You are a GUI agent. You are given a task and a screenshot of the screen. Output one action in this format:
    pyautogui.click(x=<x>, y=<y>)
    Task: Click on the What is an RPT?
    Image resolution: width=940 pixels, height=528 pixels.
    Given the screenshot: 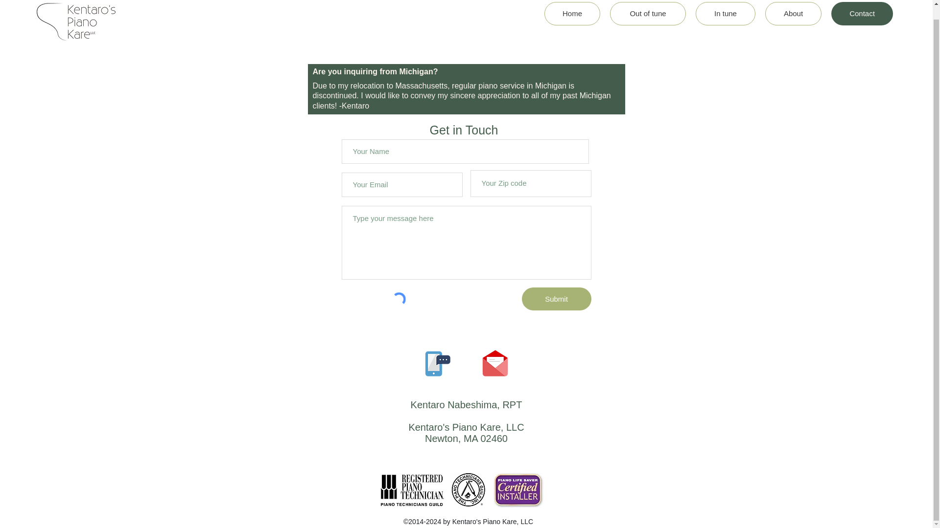 What is the action you would take?
    pyautogui.click(x=412, y=489)
    